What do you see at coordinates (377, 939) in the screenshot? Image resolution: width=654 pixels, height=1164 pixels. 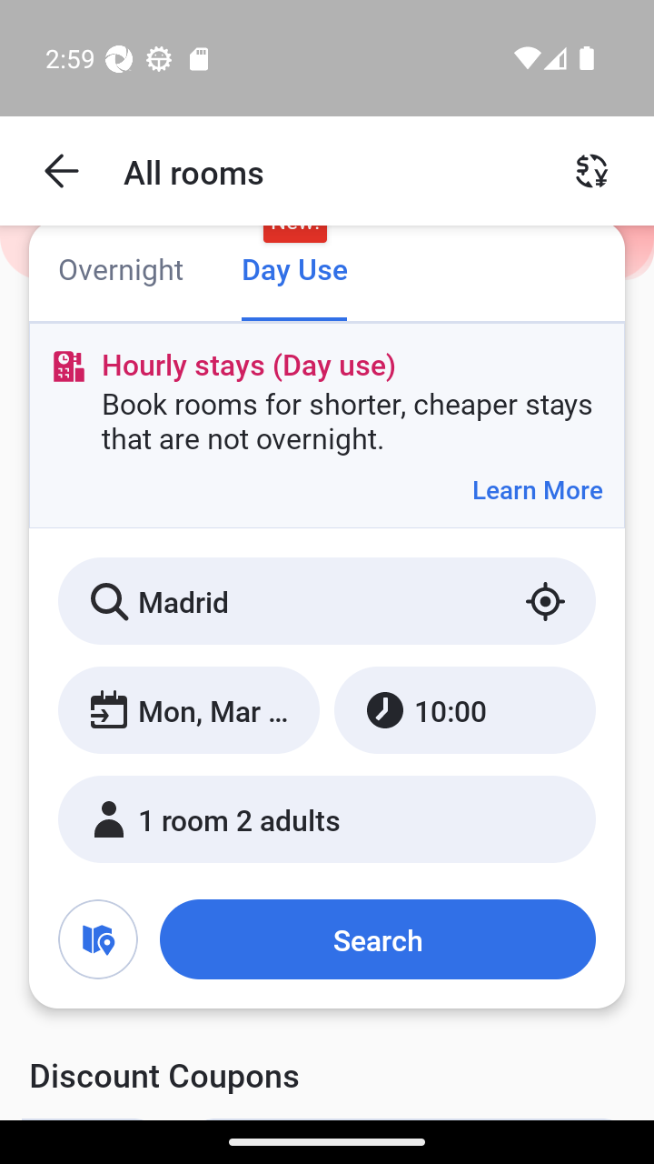 I see `Search` at bounding box center [377, 939].